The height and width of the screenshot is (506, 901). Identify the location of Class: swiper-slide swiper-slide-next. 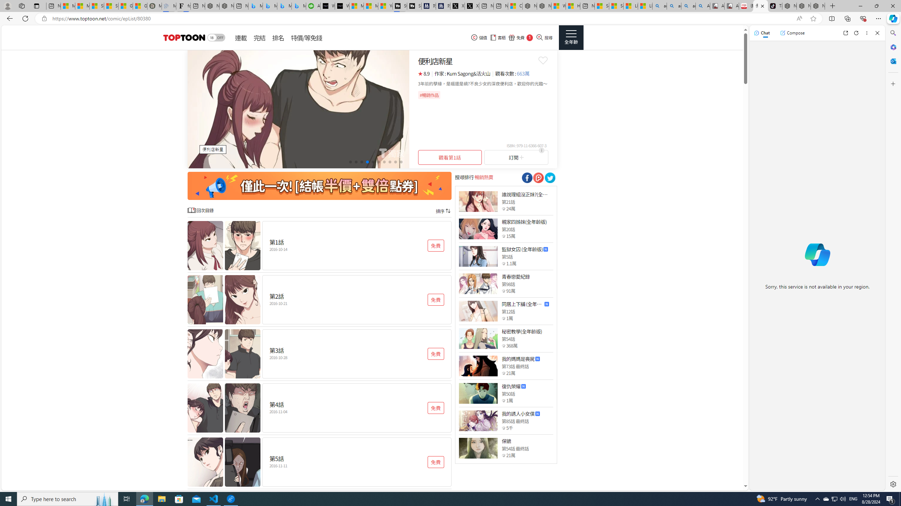
(298, 109).